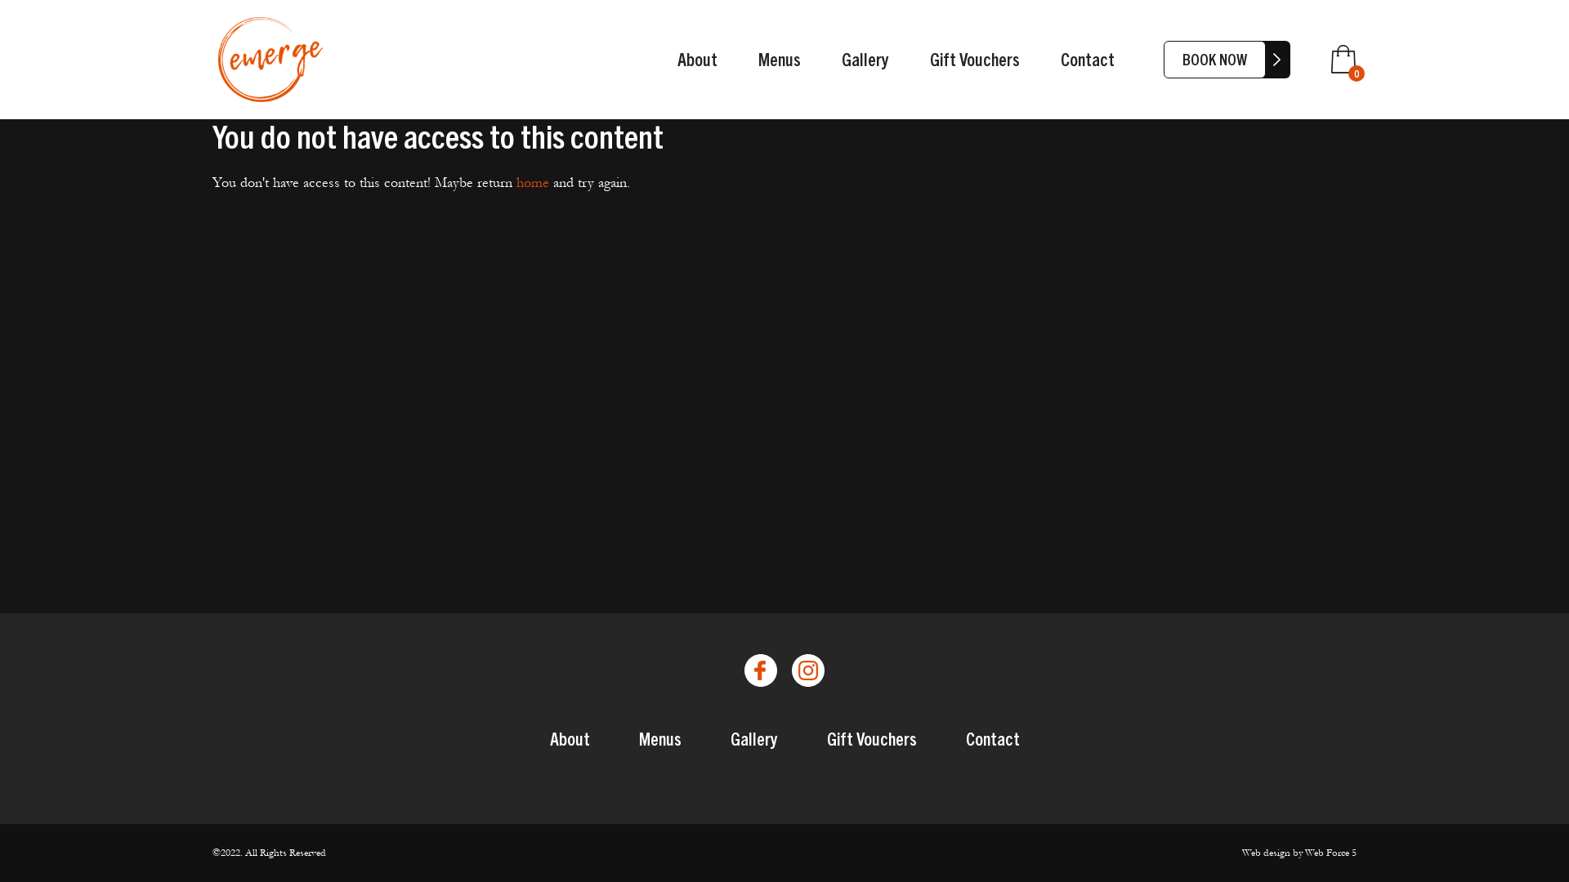 The width and height of the screenshot is (1569, 882). Describe the element at coordinates (660, 738) in the screenshot. I see `Menus` at that location.